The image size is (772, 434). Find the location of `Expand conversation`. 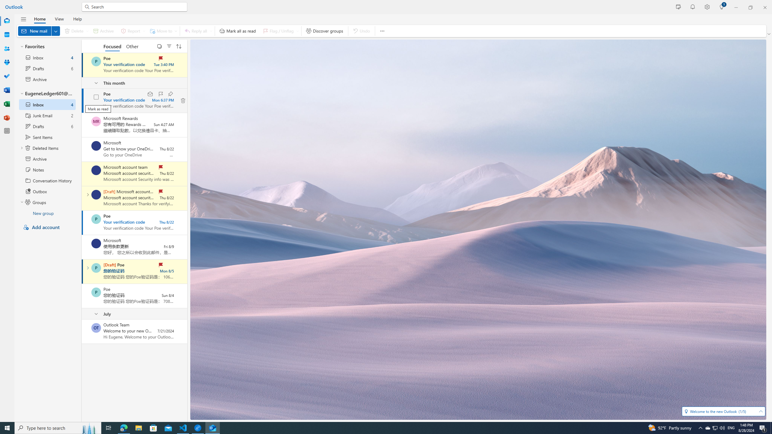

Expand conversation is located at coordinates (87, 268).